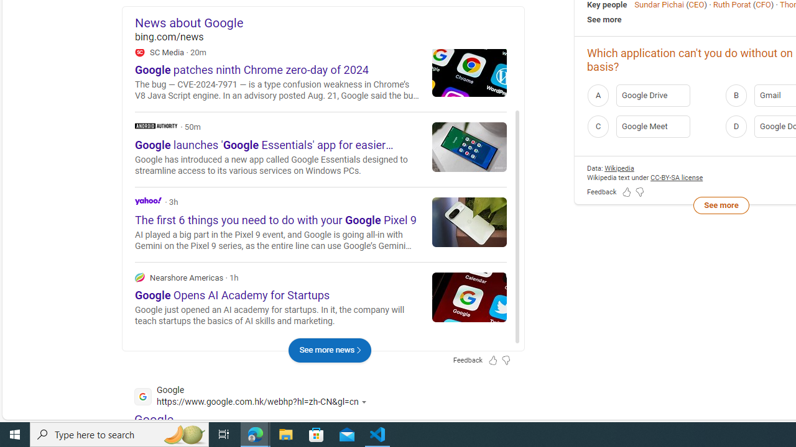 The height and width of the screenshot is (447, 796). I want to click on See more news, so click(330, 350).